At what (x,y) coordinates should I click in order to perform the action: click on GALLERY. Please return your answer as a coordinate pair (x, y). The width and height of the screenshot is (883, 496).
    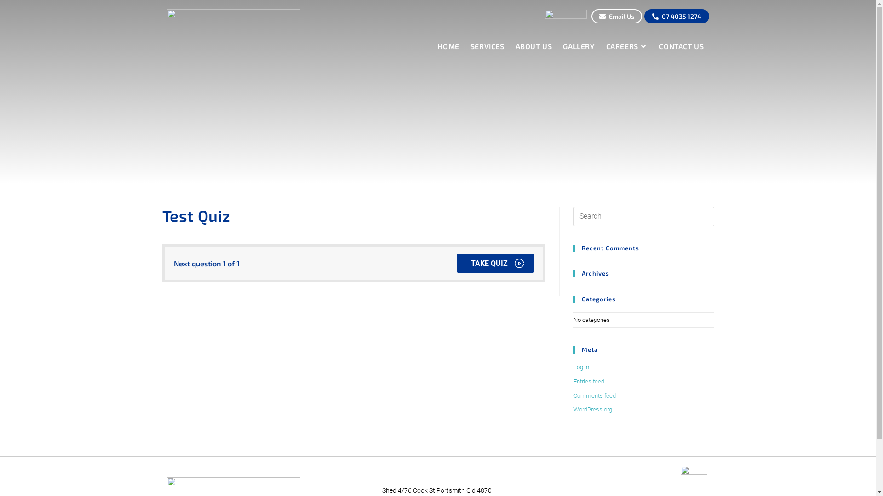
    Looking at the image, I should click on (579, 46).